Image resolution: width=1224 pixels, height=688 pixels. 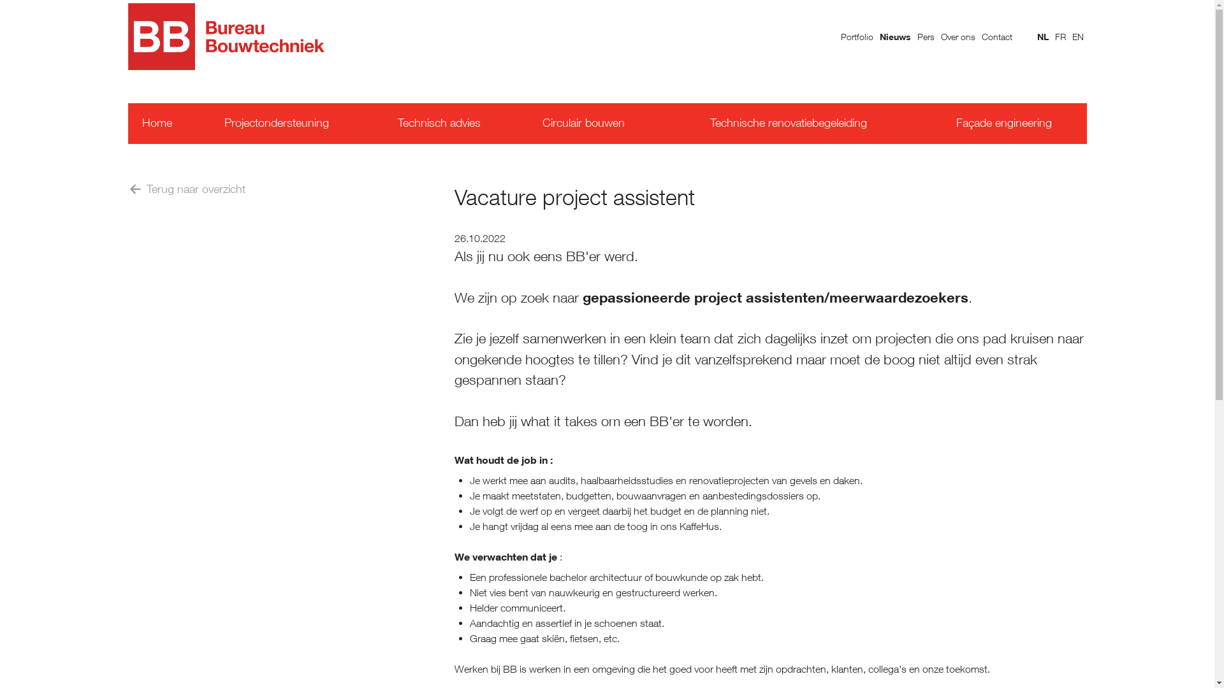 I want to click on Portfolio, so click(x=857, y=37).